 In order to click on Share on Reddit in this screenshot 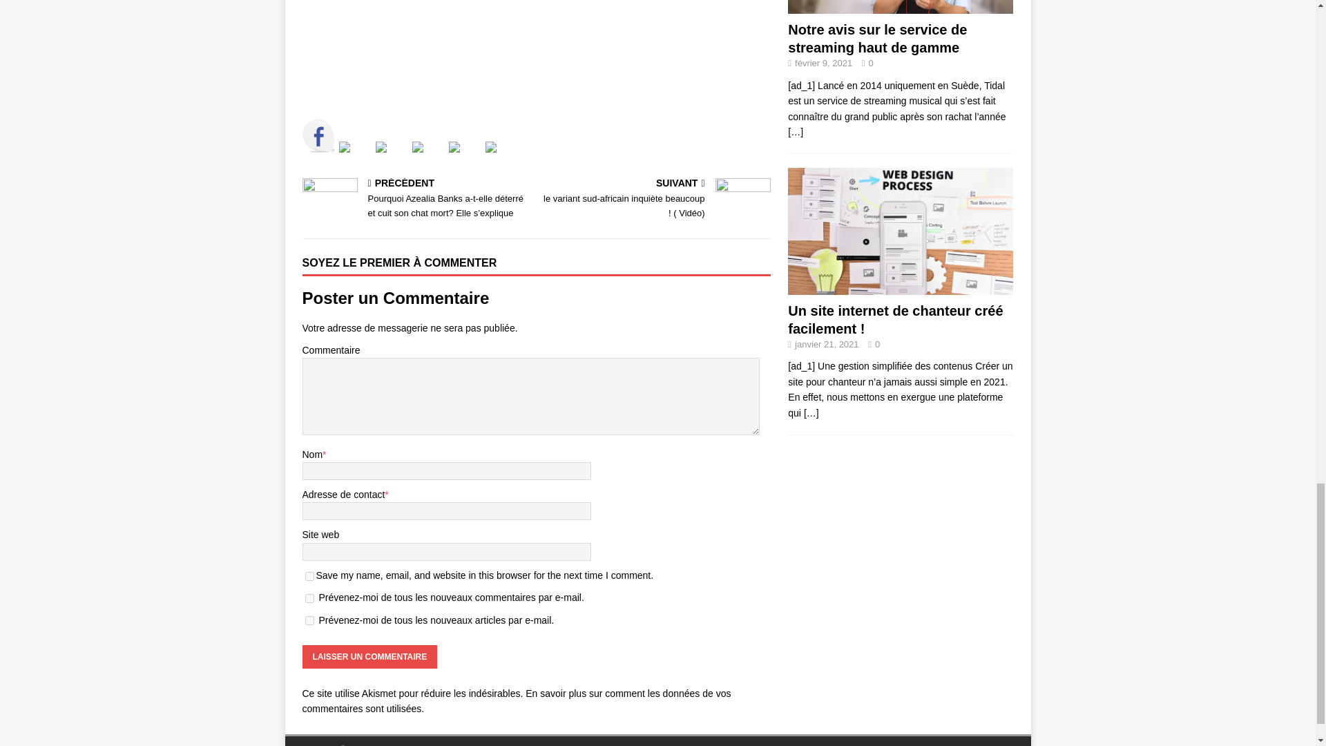, I will do `click(381, 147)`.